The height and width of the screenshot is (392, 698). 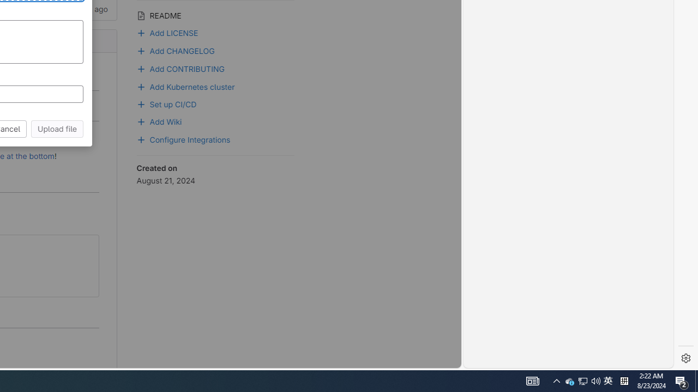 I want to click on Add LICENSE, so click(x=167, y=32).